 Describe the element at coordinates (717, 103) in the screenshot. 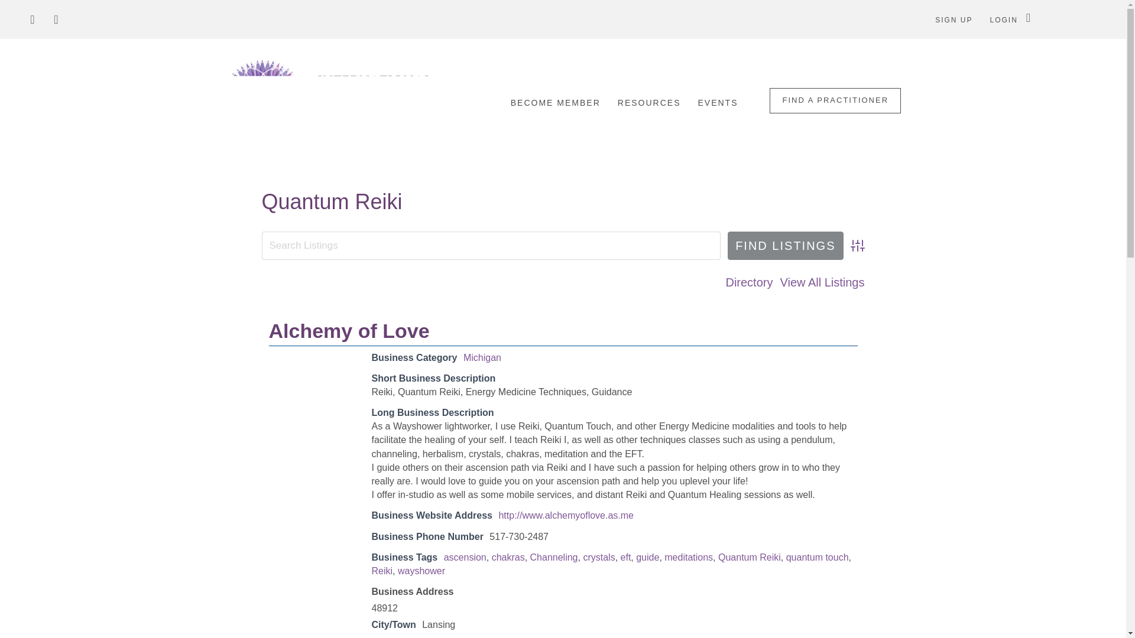

I see `EVENTS` at that location.